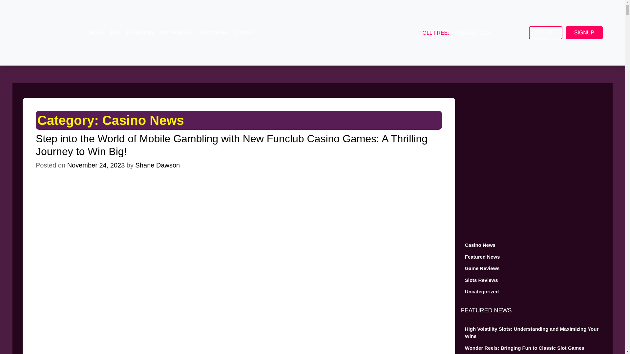 Image resolution: width=630 pixels, height=354 pixels. I want to click on LOGIN, so click(546, 32).